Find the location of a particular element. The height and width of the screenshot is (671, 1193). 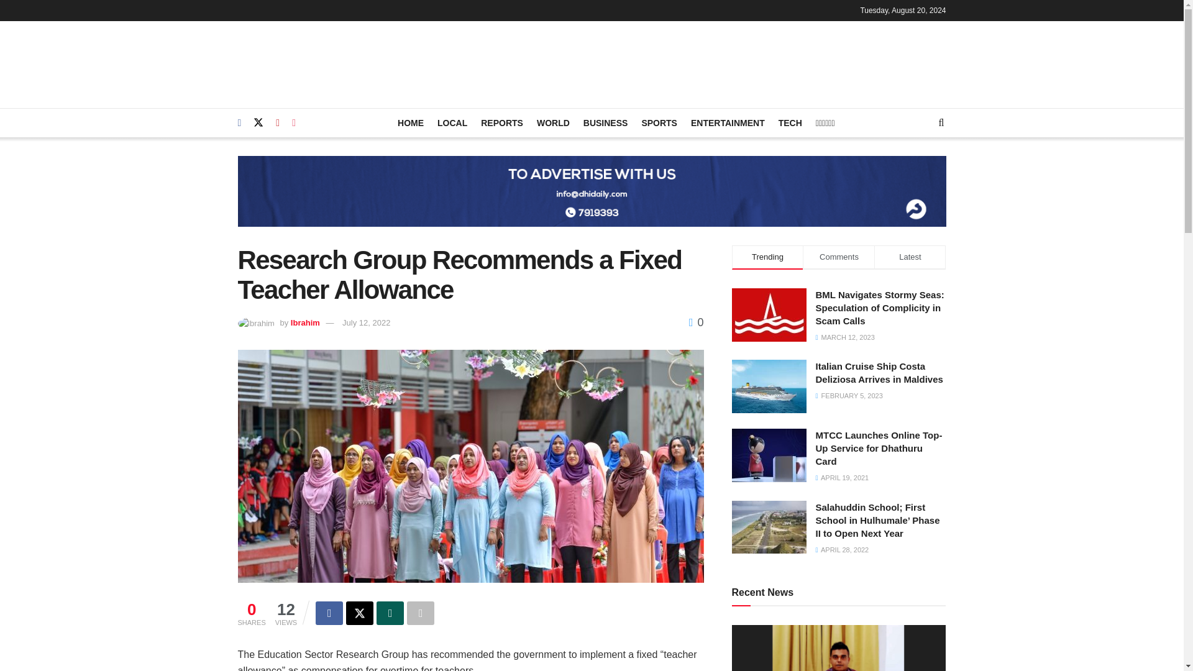

Ibrahim is located at coordinates (305, 322).